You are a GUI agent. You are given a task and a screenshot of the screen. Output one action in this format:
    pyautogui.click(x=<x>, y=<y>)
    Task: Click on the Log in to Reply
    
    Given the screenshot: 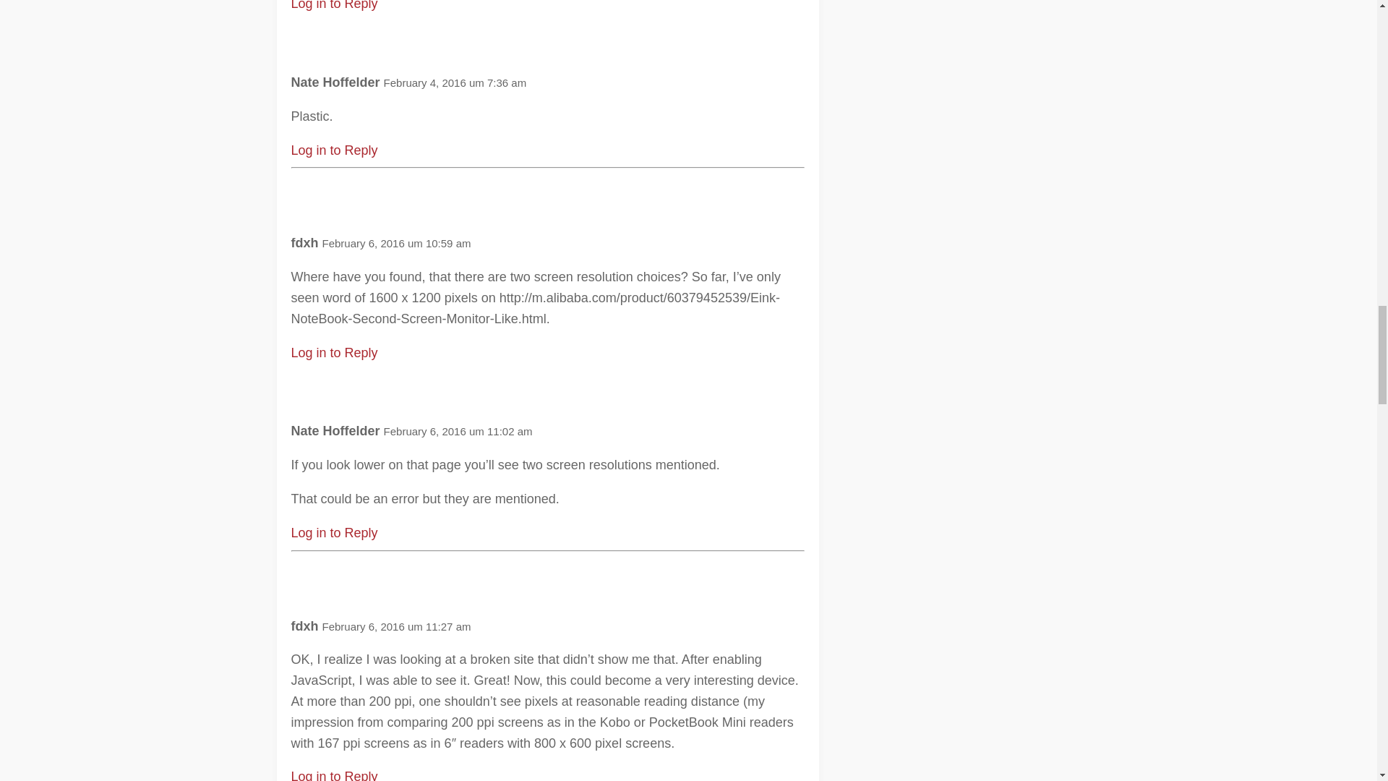 What is the action you would take?
    pyautogui.click(x=334, y=775)
    